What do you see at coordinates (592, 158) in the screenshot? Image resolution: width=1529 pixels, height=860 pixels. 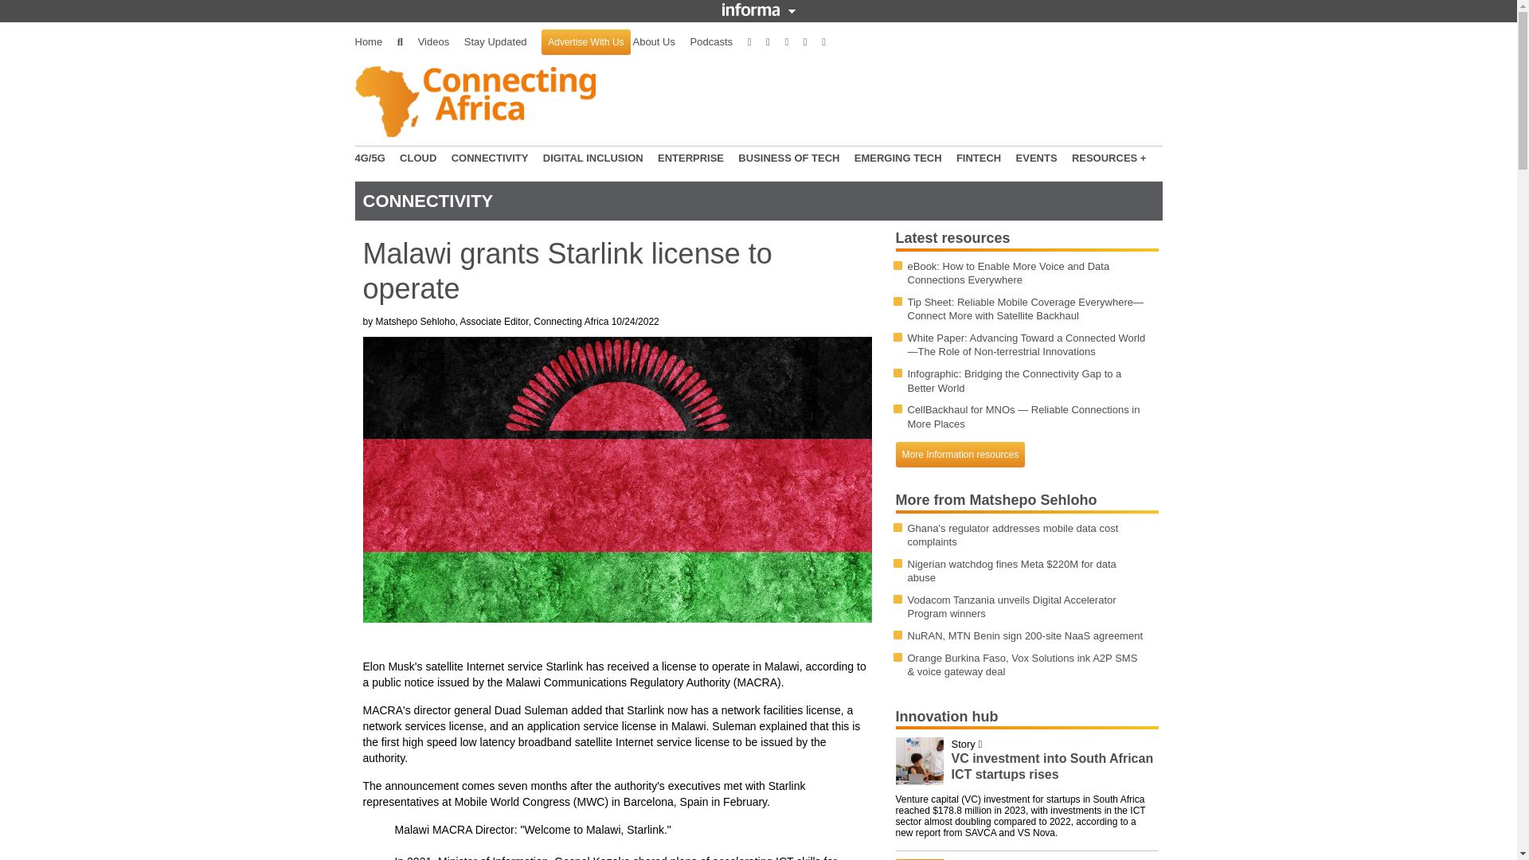 I see `DIGITAL INCLUSION` at bounding box center [592, 158].